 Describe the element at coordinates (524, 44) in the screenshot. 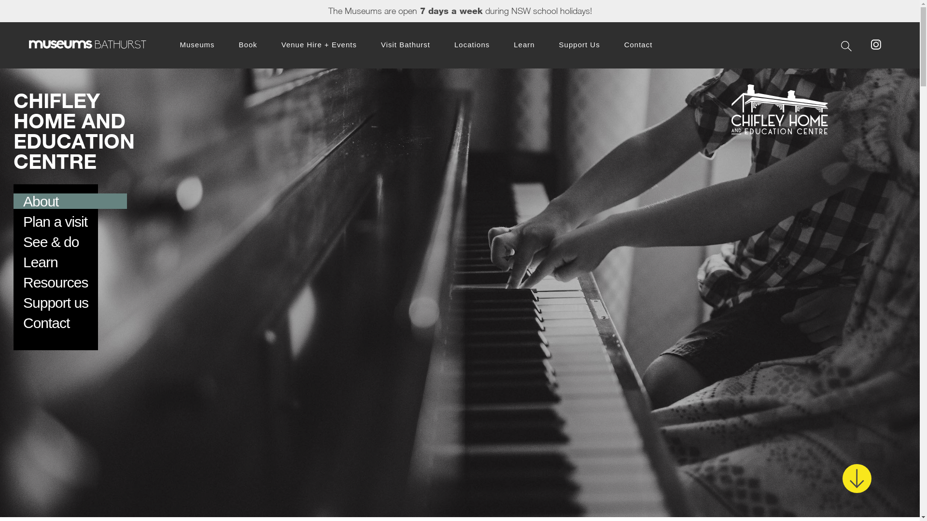

I see `Learn` at that location.